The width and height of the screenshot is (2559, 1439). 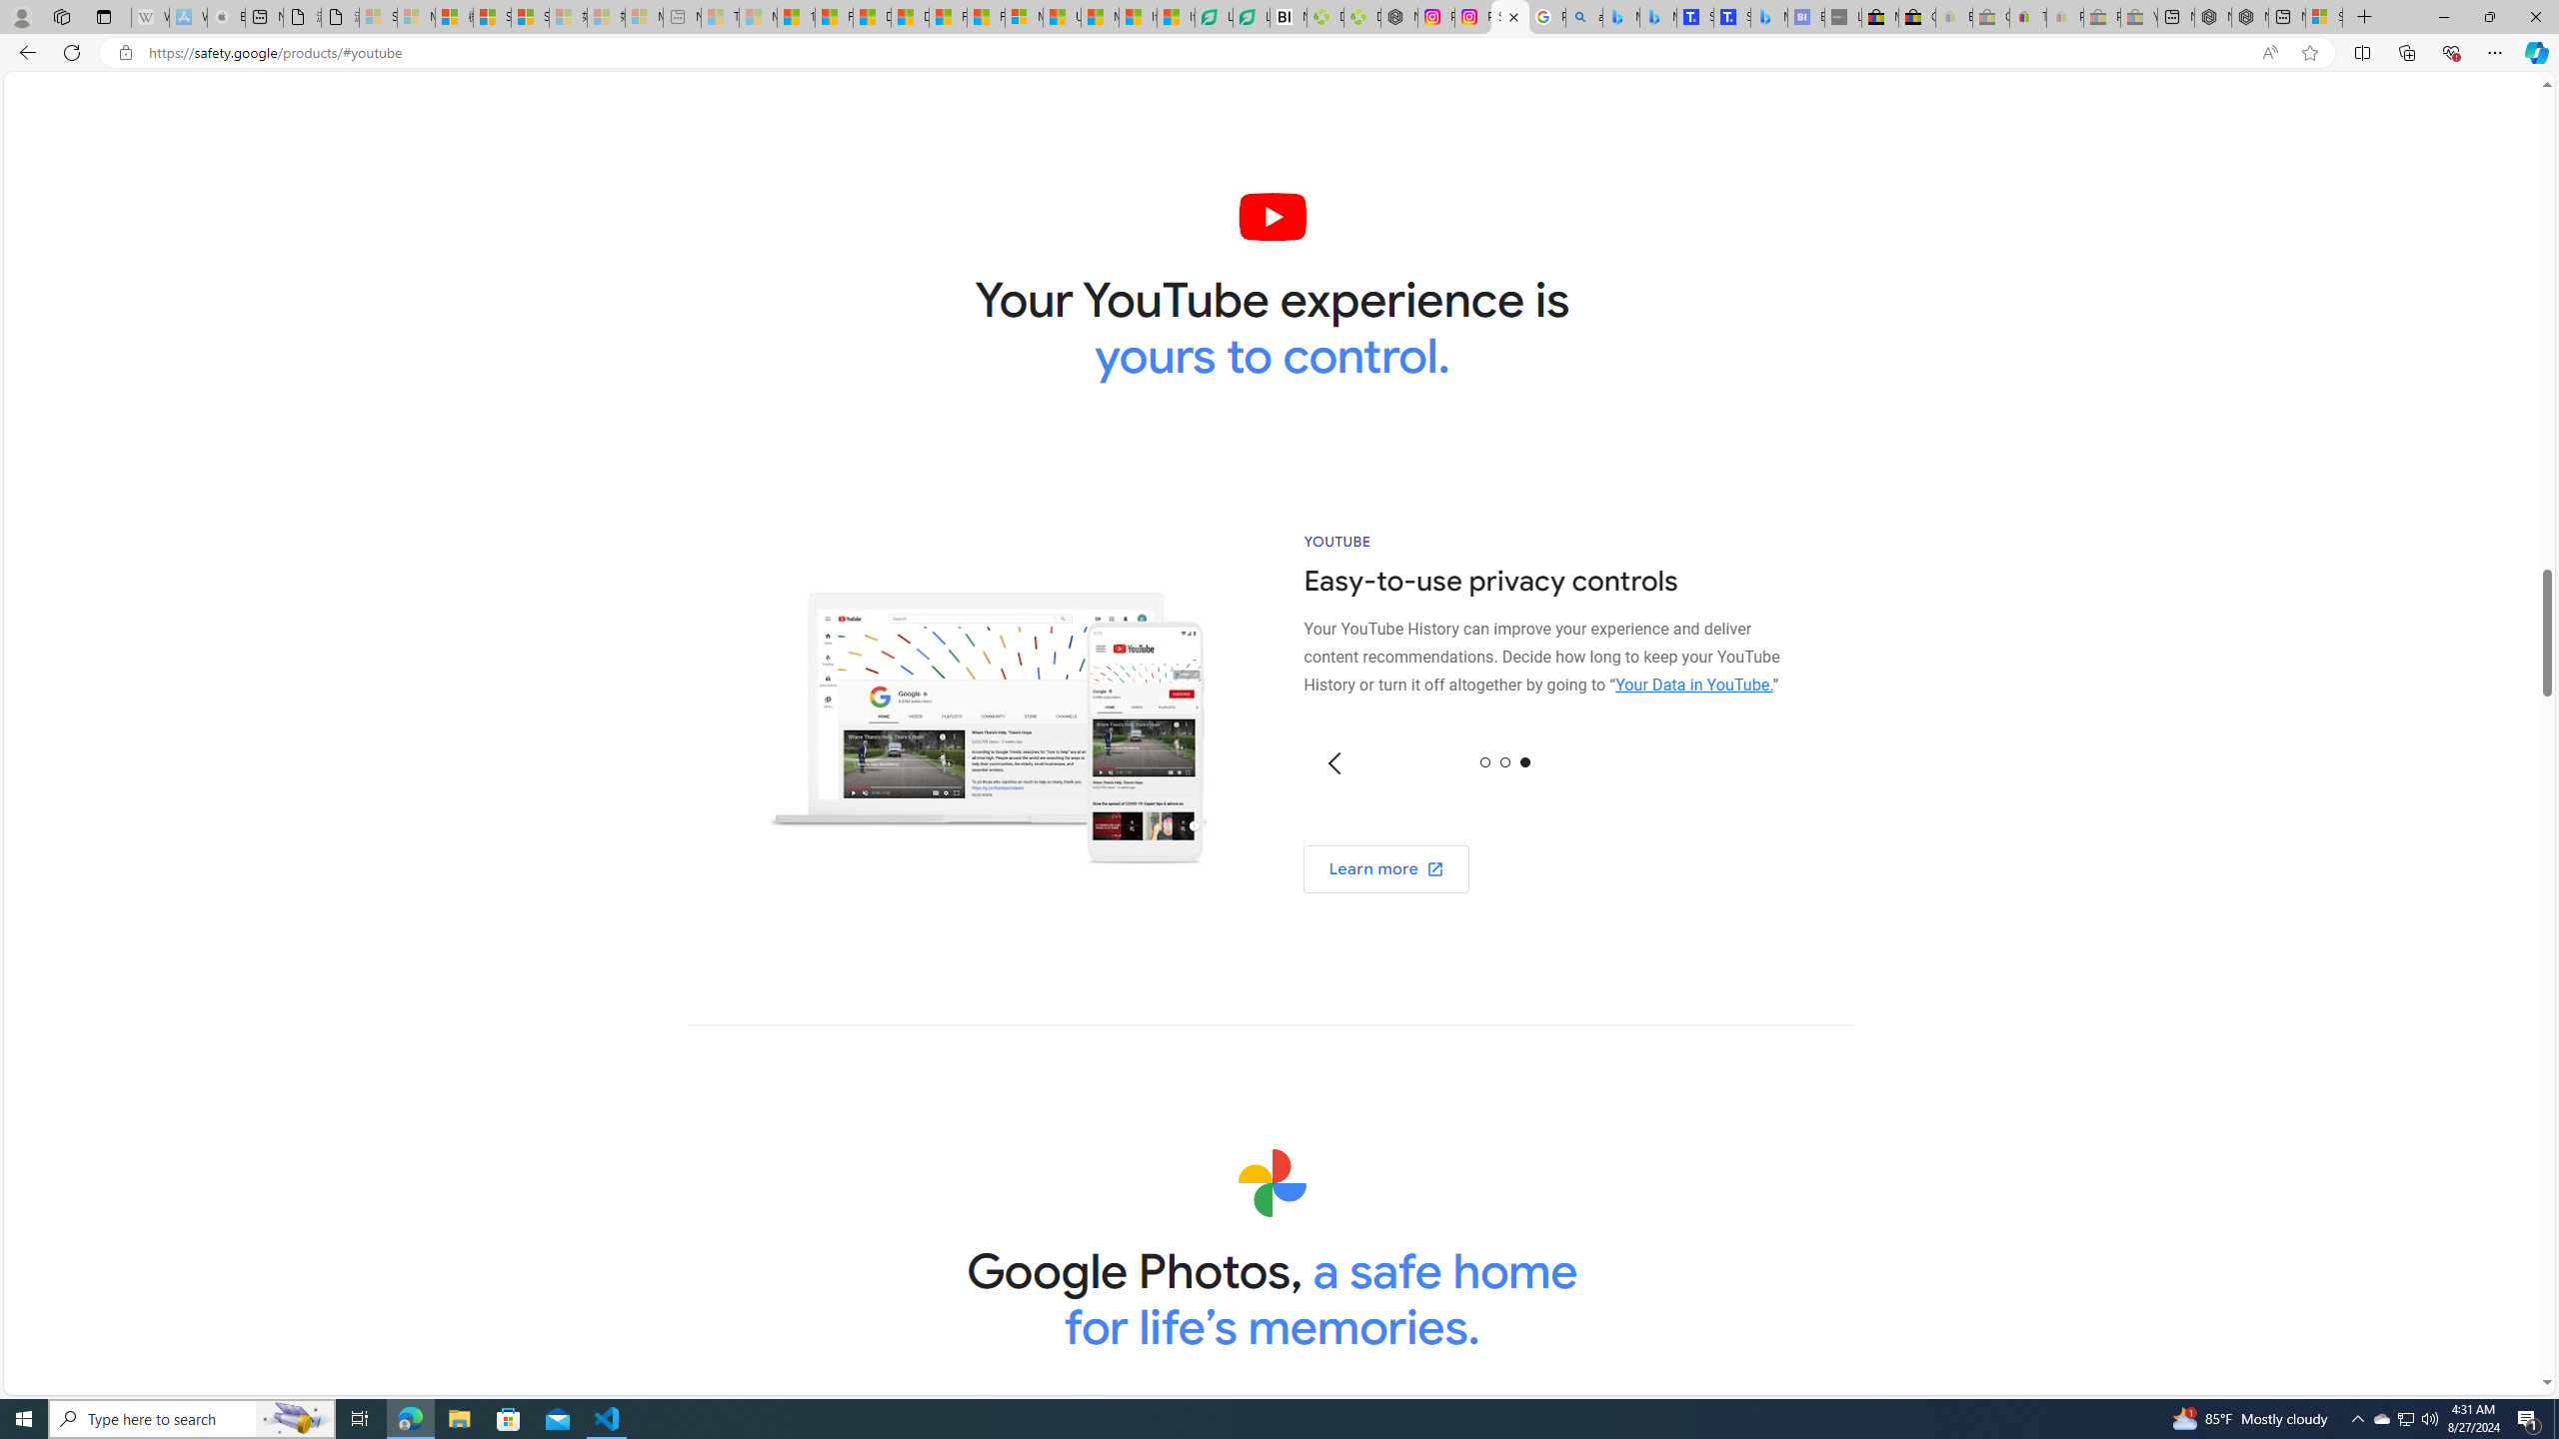 What do you see at coordinates (1504, 761) in the screenshot?
I see `1` at bounding box center [1504, 761].